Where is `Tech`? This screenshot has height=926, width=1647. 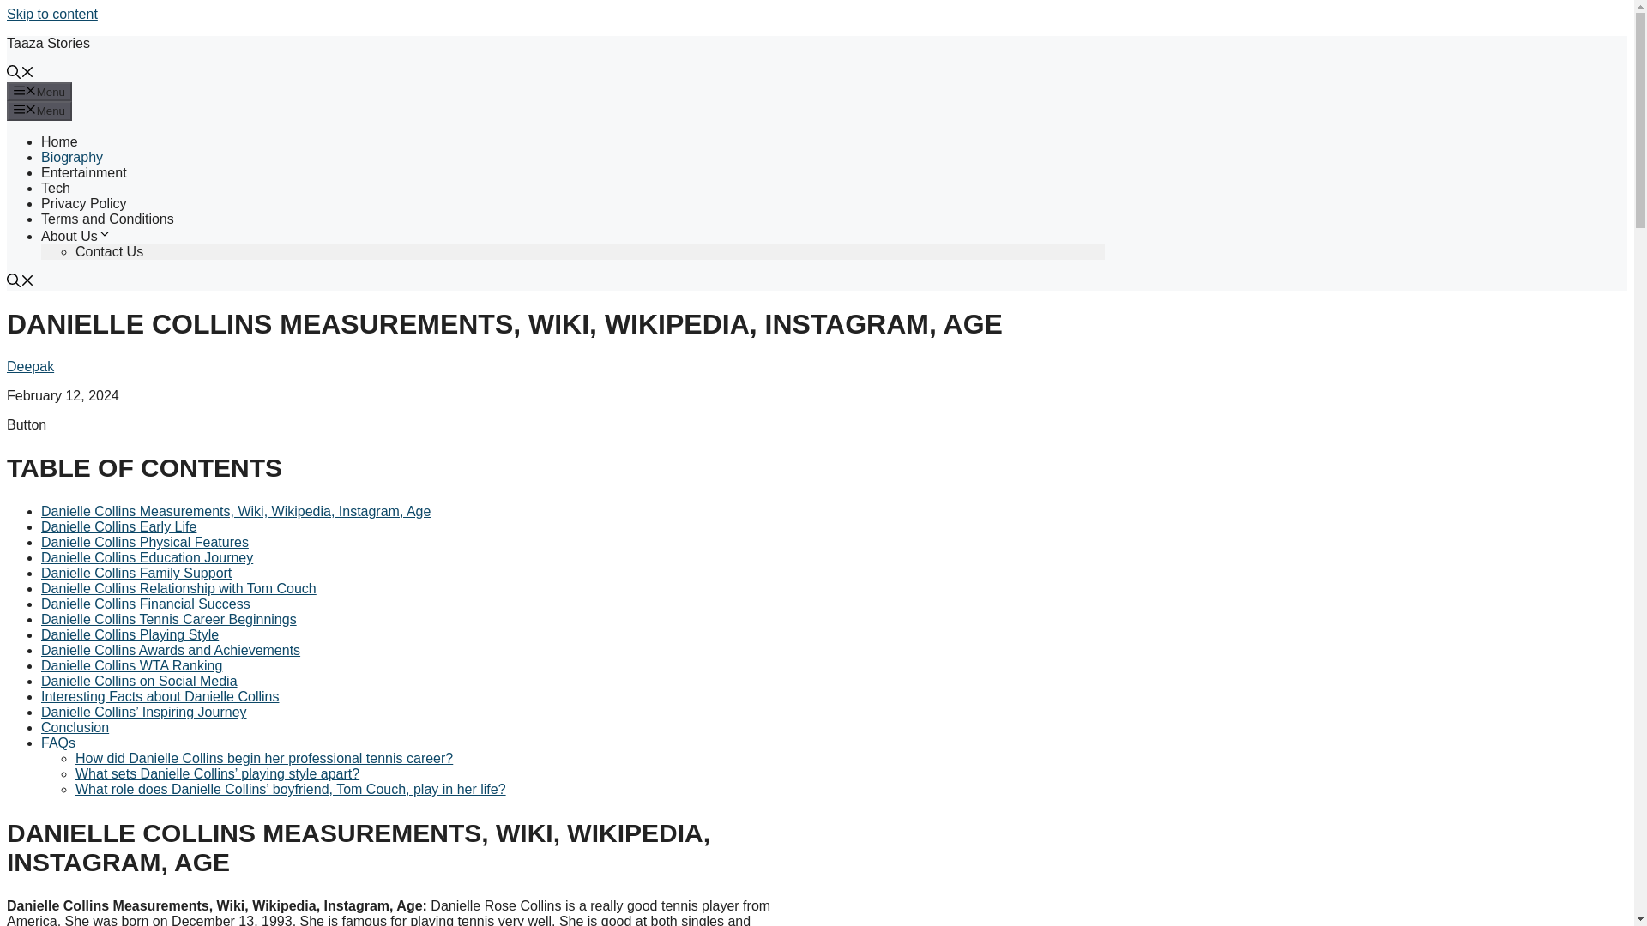 Tech is located at coordinates (56, 187).